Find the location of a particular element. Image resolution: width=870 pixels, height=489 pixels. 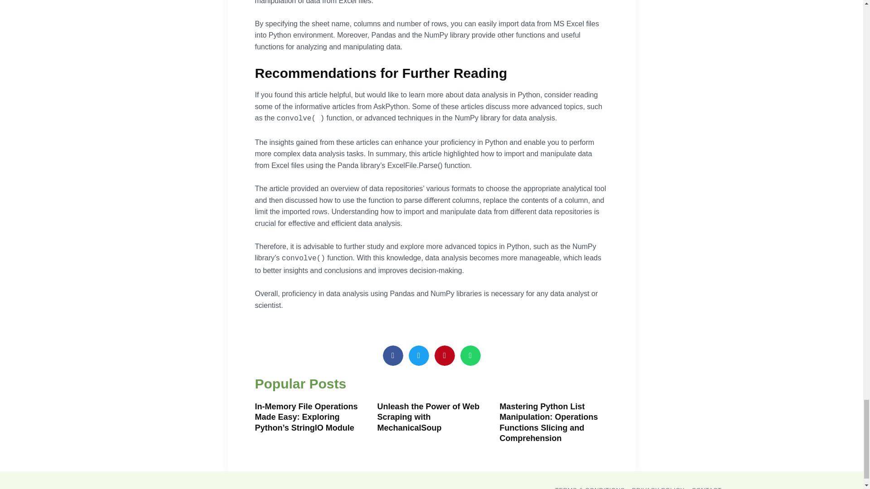

PRIVACY POLICY is located at coordinates (658, 487).